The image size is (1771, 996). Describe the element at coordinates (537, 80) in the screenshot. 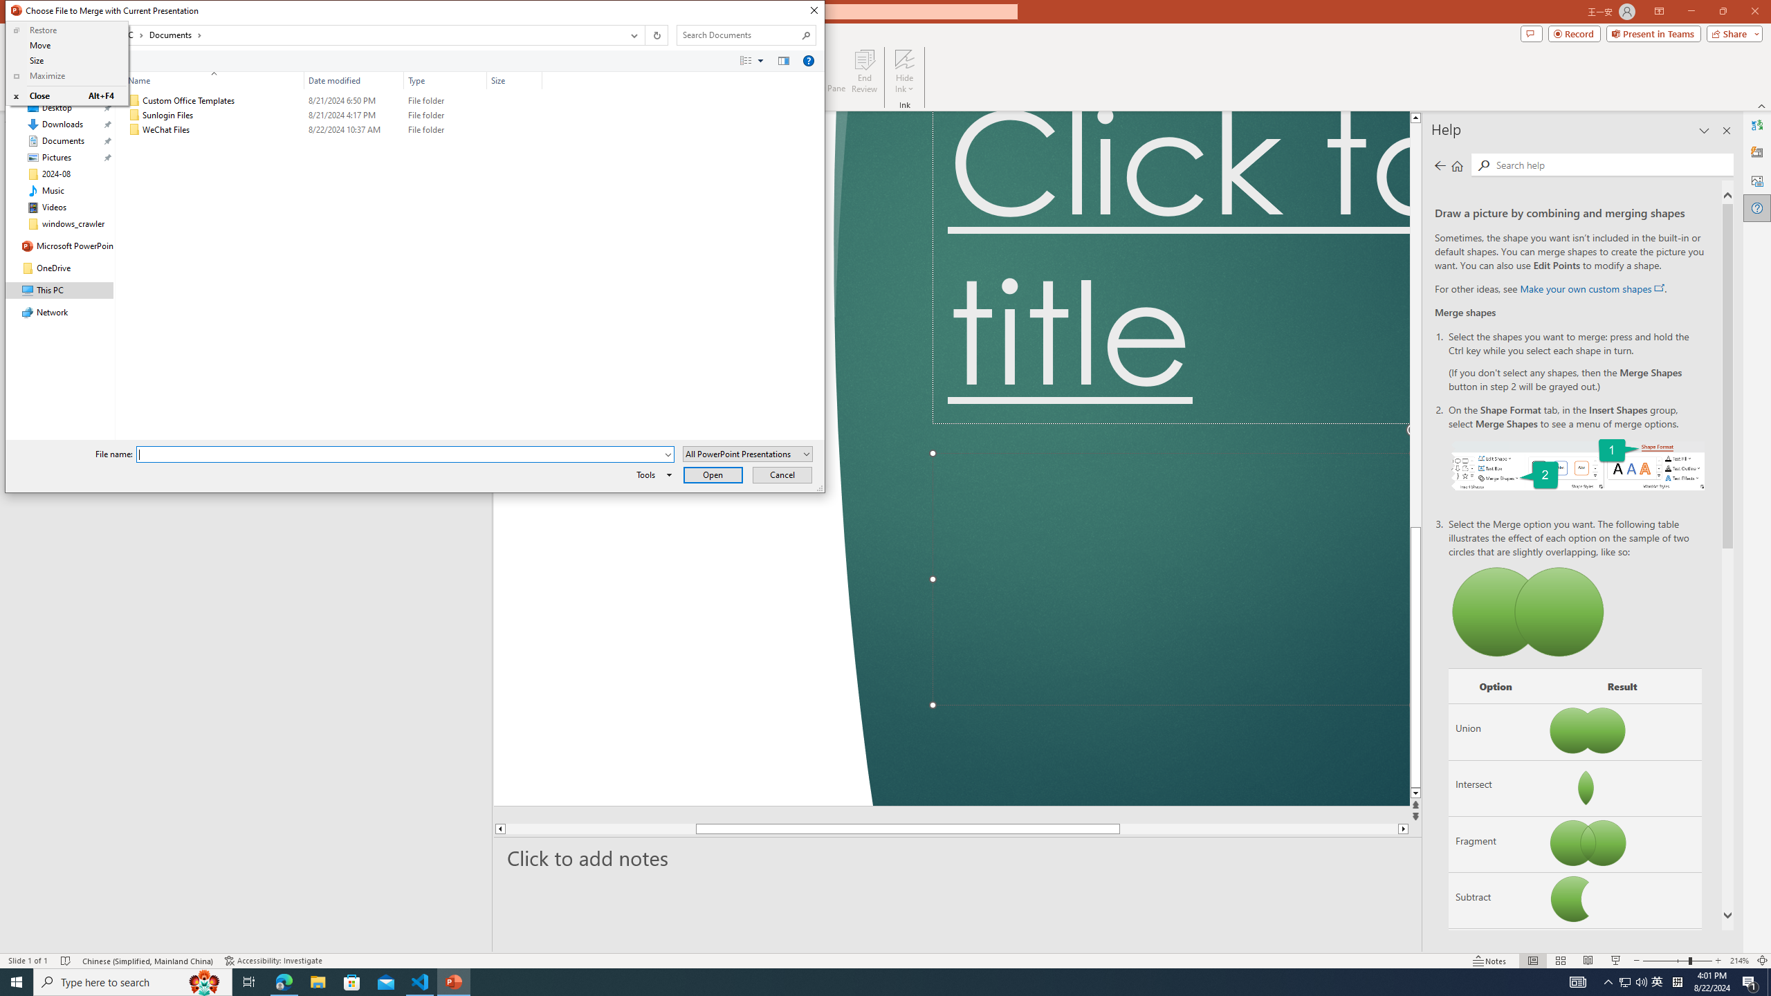

I see `Filter dropdown` at that location.